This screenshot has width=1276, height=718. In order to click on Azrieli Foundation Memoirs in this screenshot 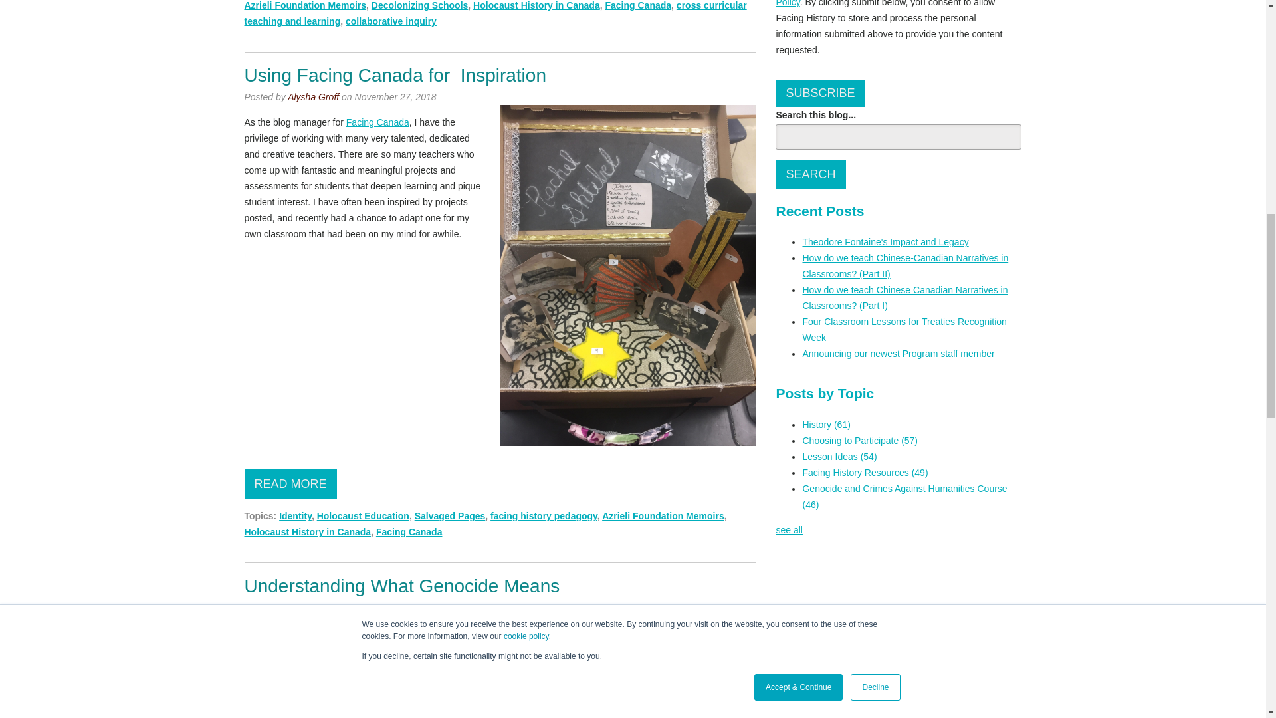, I will do `click(306, 5)`.